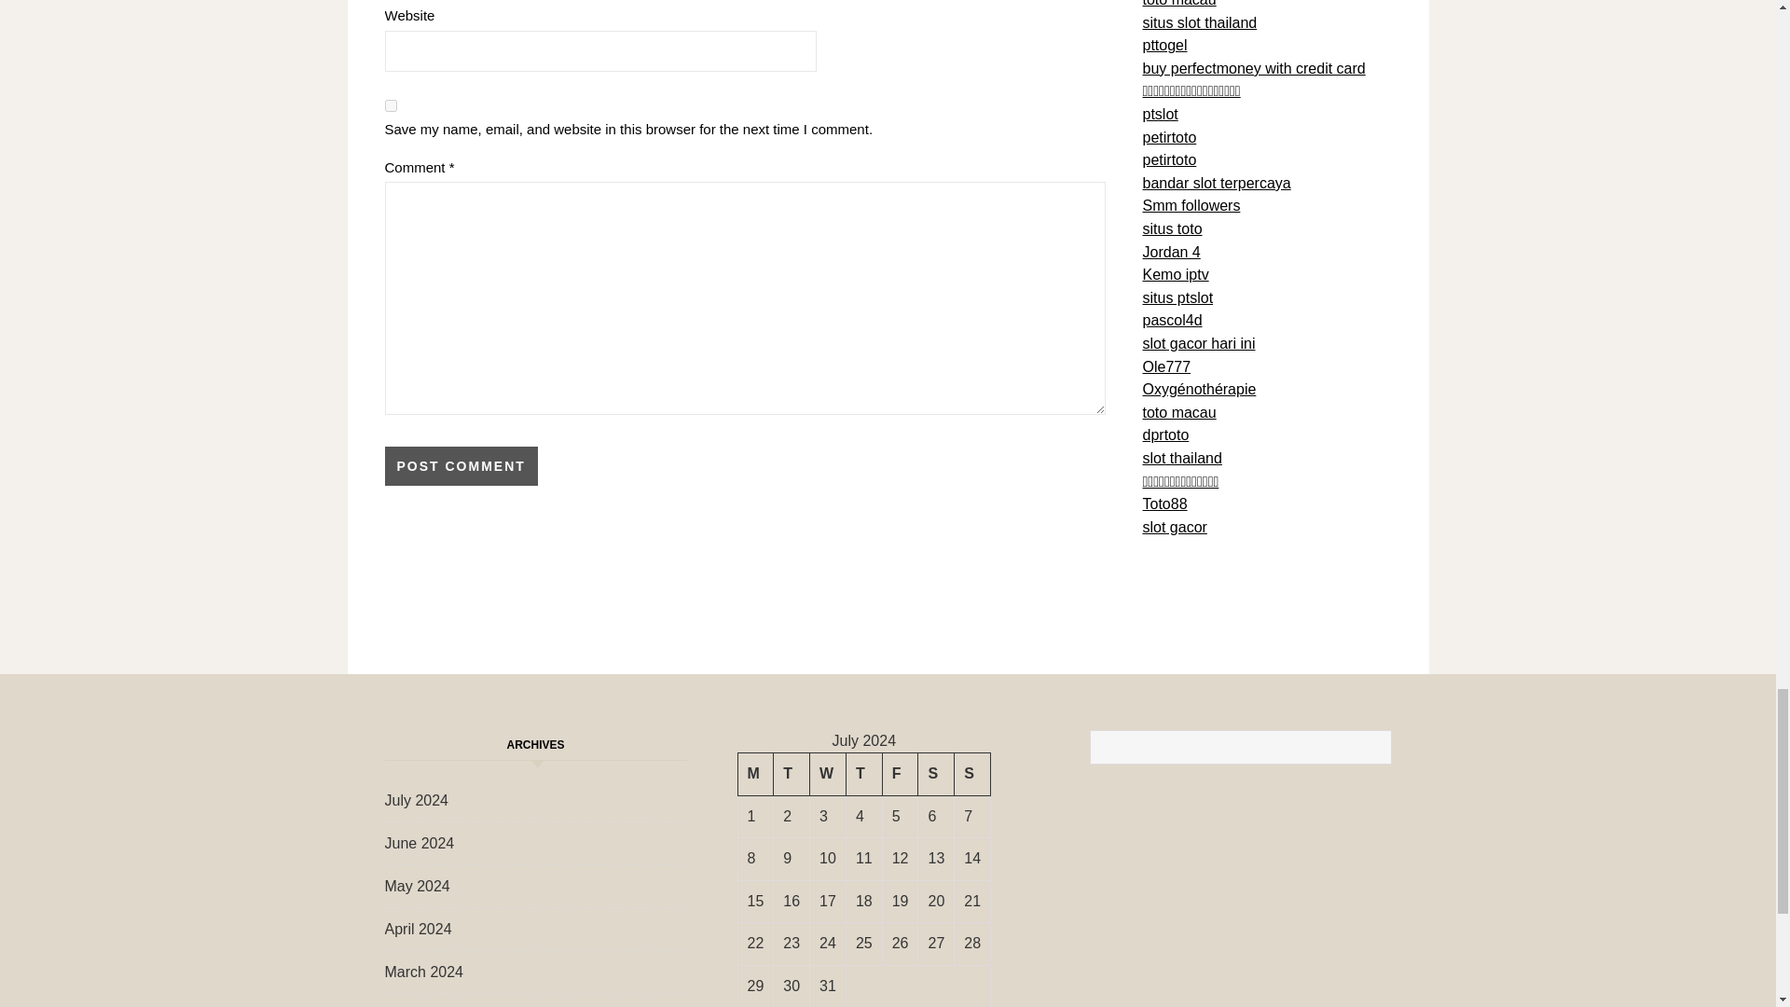 The height and width of the screenshot is (1007, 1790). What do you see at coordinates (461, 466) in the screenshot?
I see `Post Comment` at bounding box center [461, 466].